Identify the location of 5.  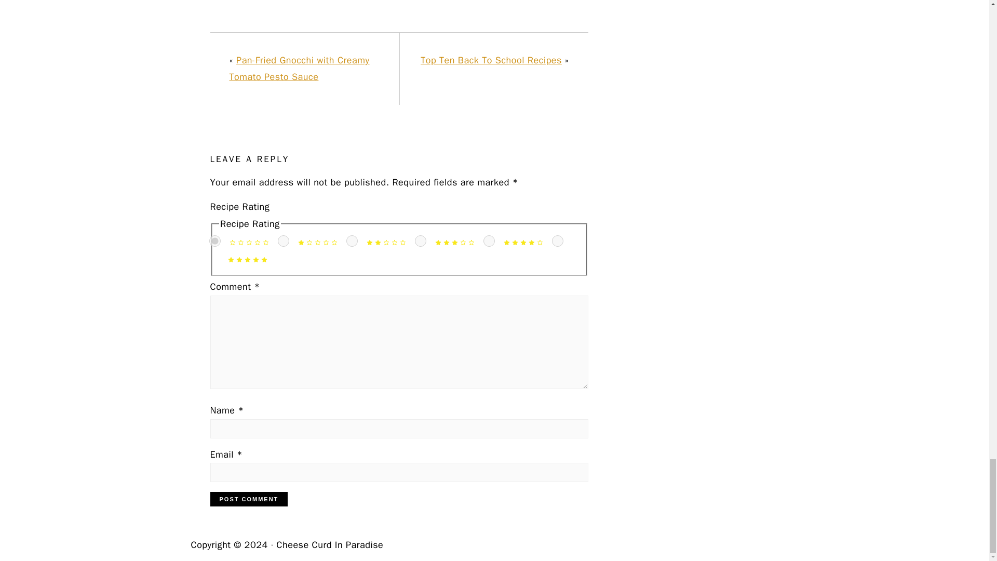
(558, 241).